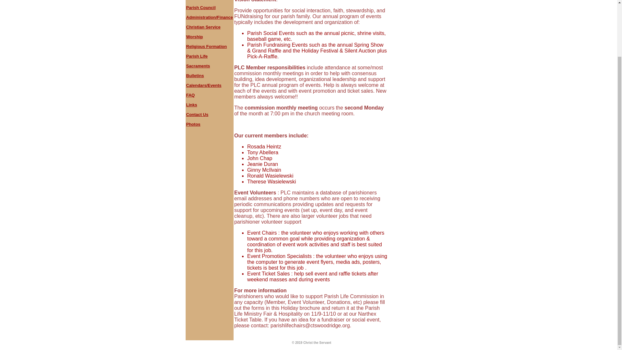 The image size is (622, 350). Describe the element at coordinates (193, 124) in the screenshot. I see `Photos` at that location.